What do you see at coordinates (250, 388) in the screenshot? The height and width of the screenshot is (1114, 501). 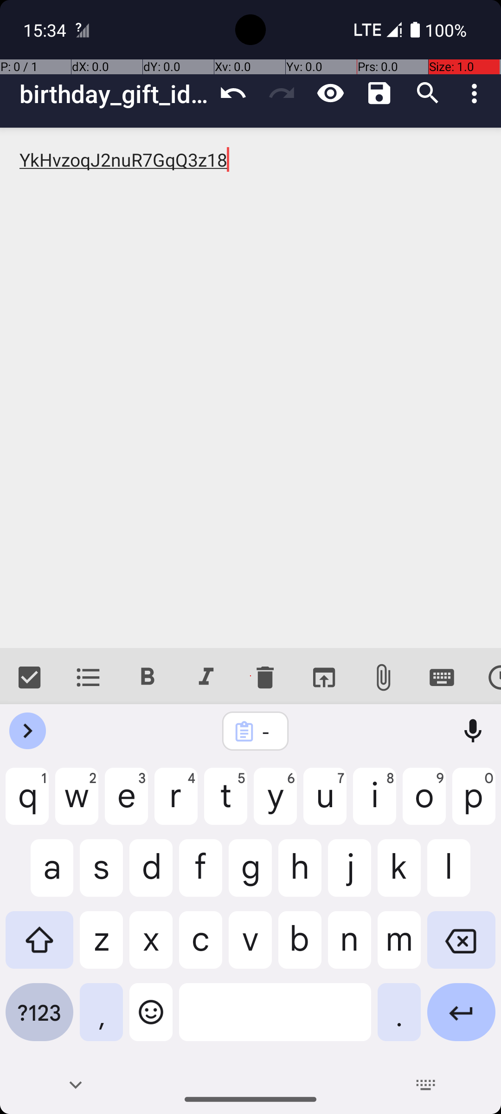 I see `YkHvzoqJ2nuR7GqQ3z18` at bounding box center [250, 388].